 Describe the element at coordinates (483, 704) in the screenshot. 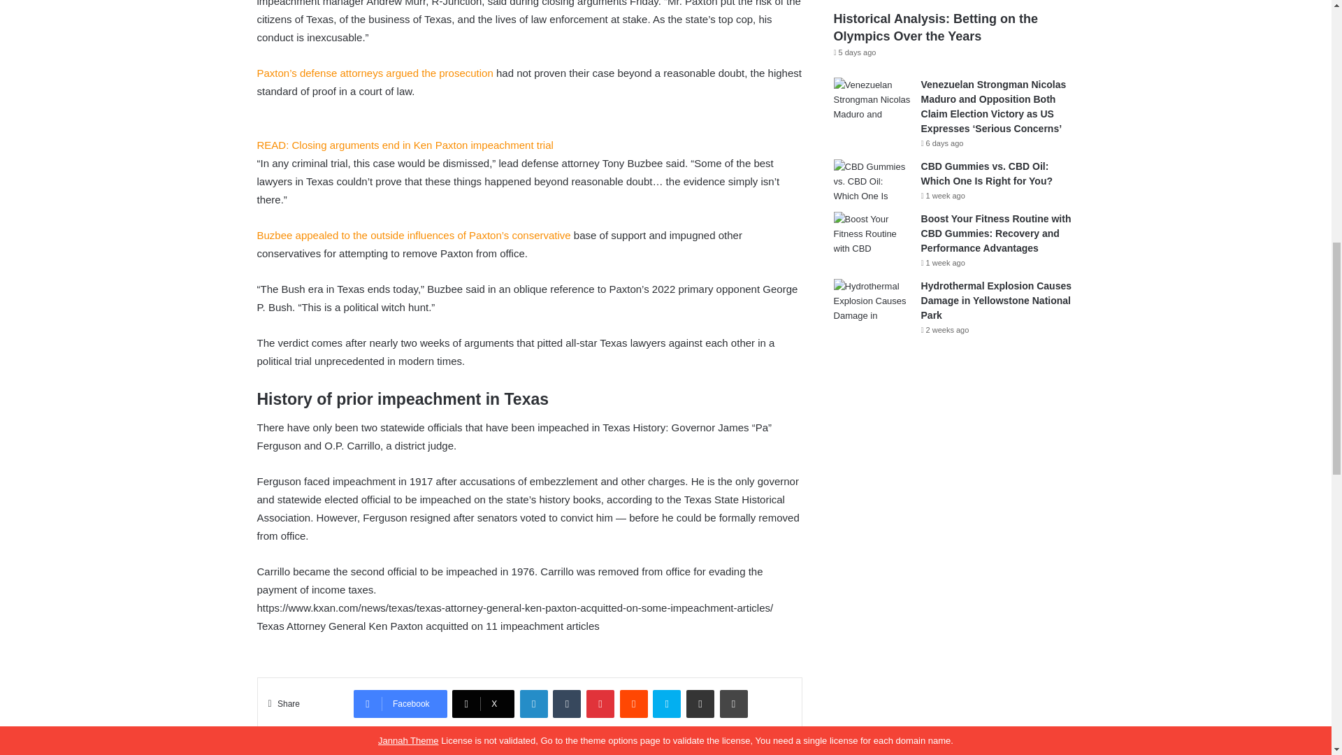

I see `X` at that location.